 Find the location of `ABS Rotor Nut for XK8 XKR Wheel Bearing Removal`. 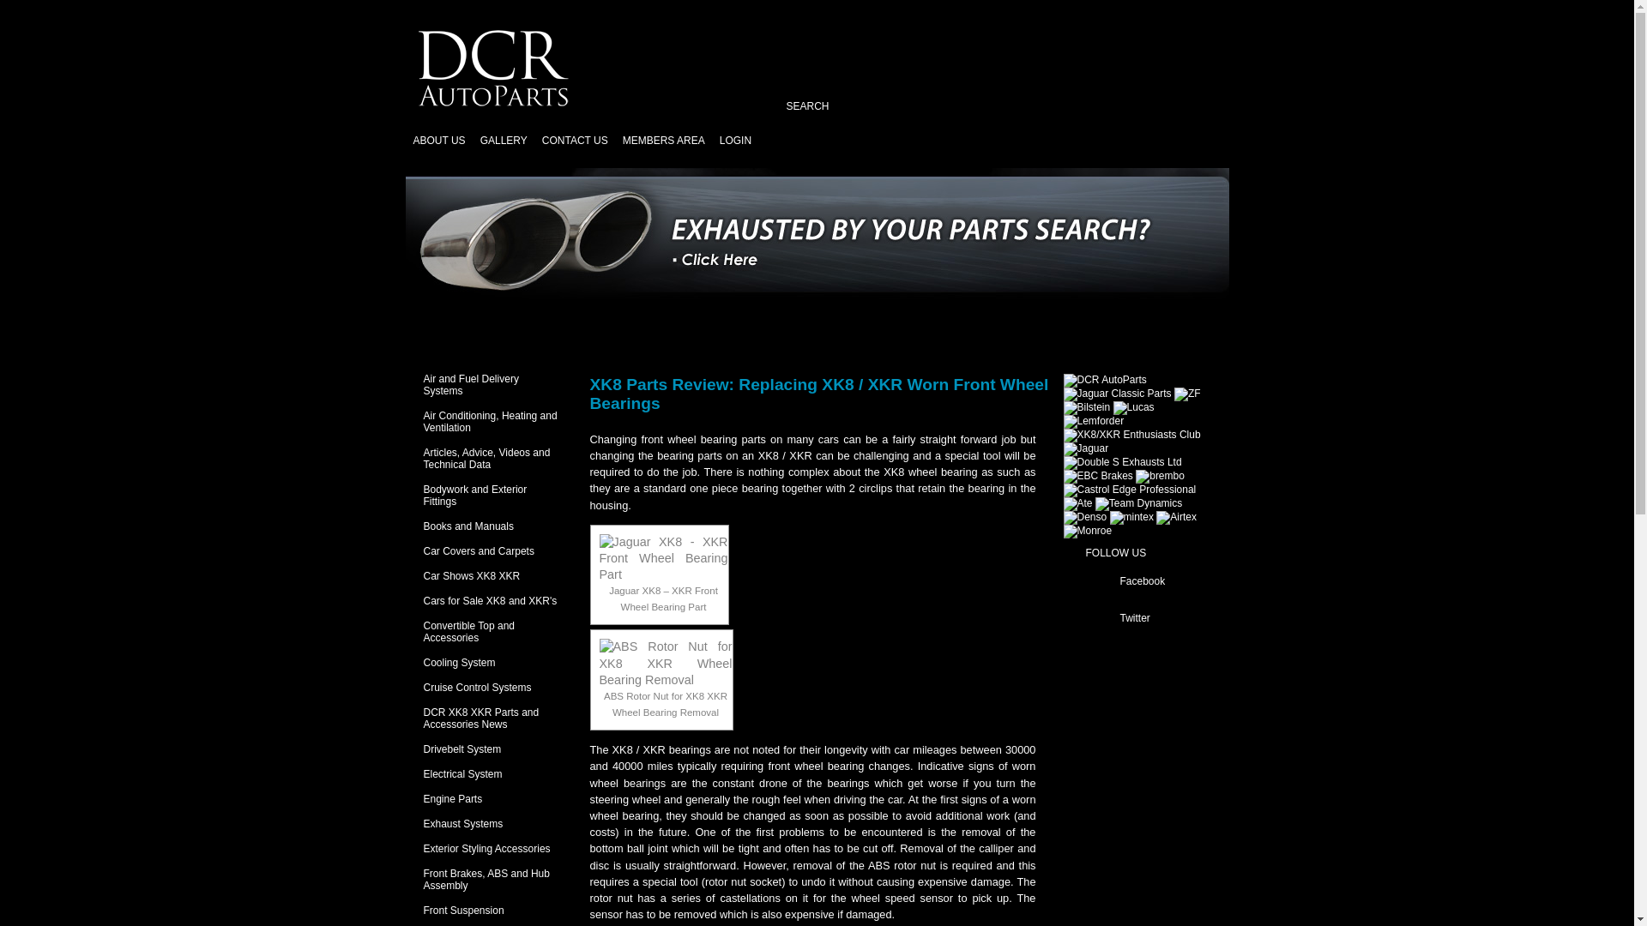

ABS Rotor Nut for XK8 XKR Wheel Bearing Removal is located at coordinates (665, 664).